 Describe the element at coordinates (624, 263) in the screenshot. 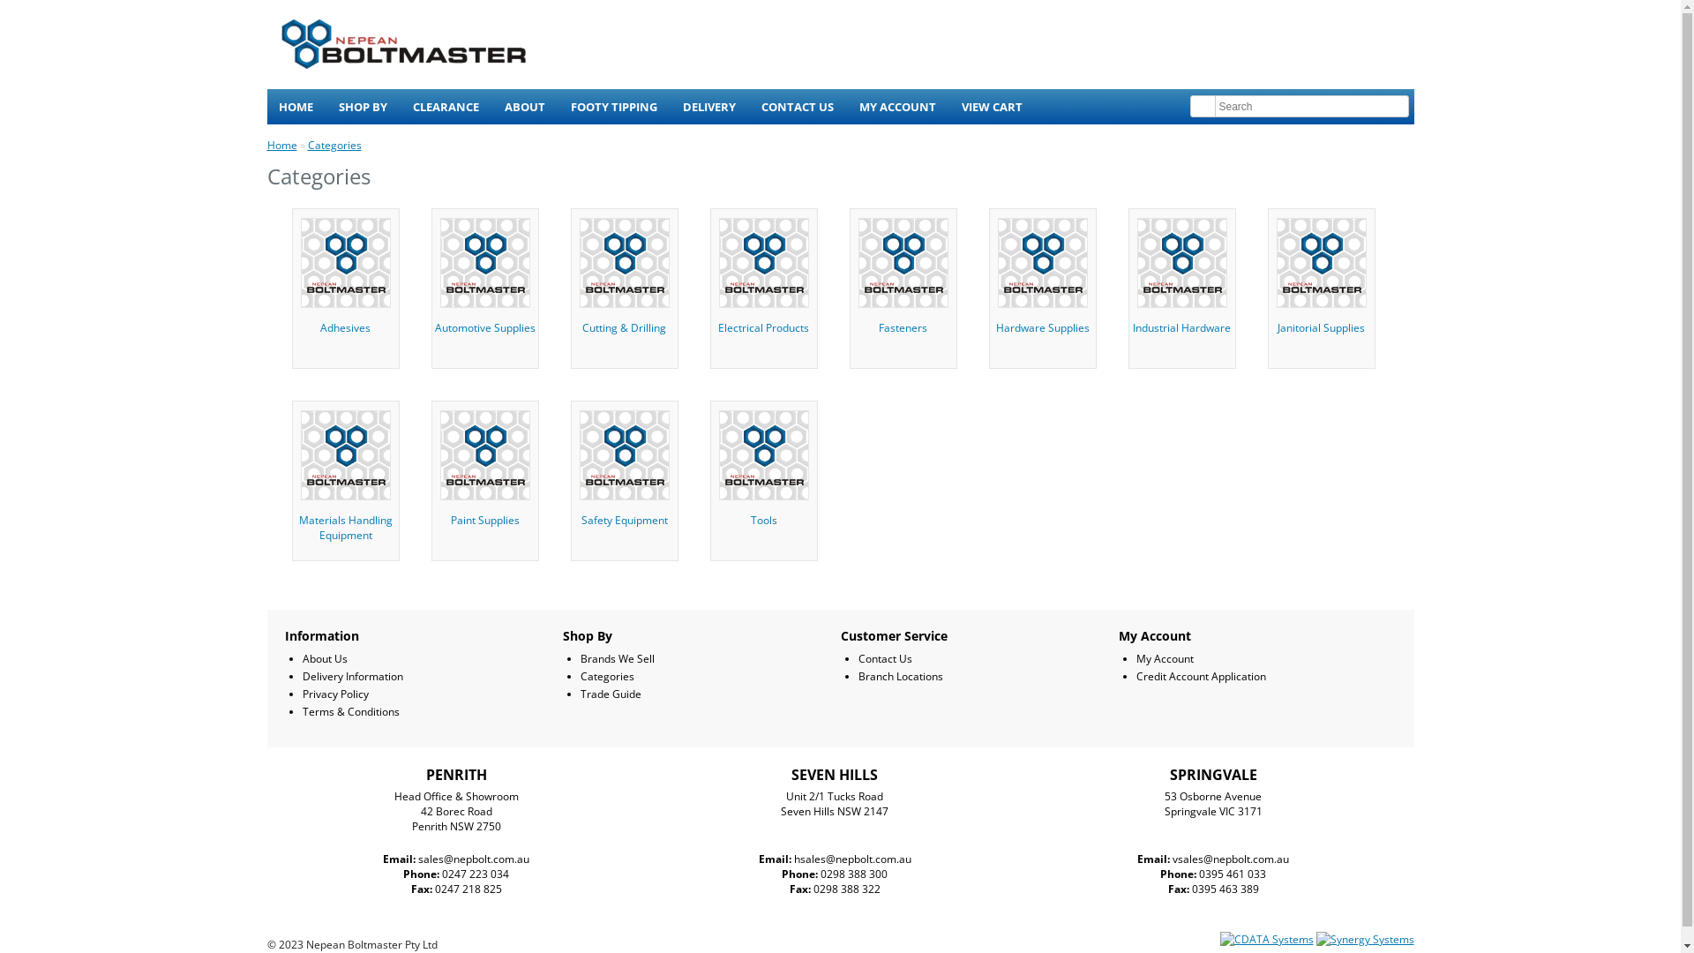

I see `Cutting & Drilling` at that location.